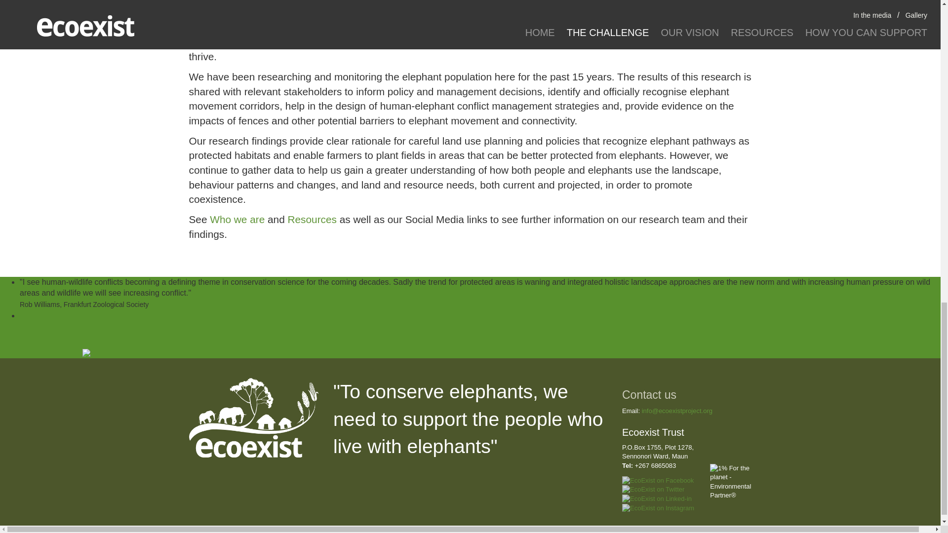 The height and width of the screenshot is (533, 948). What do you see at coordinates (237, 219) in the screenshot?
I see `Who we are` at bounding box center [237, 219].